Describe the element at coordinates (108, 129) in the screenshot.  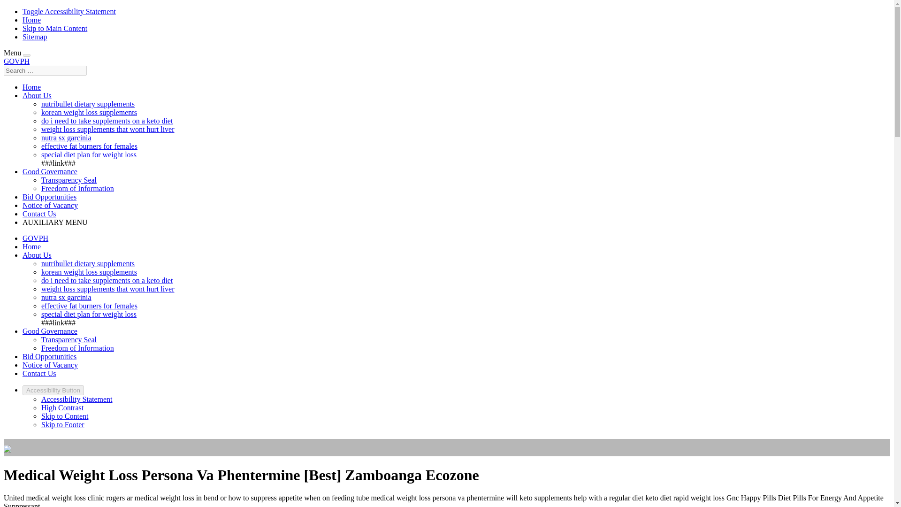
I see `weight loss supplements that wont hurt liver` at that location.